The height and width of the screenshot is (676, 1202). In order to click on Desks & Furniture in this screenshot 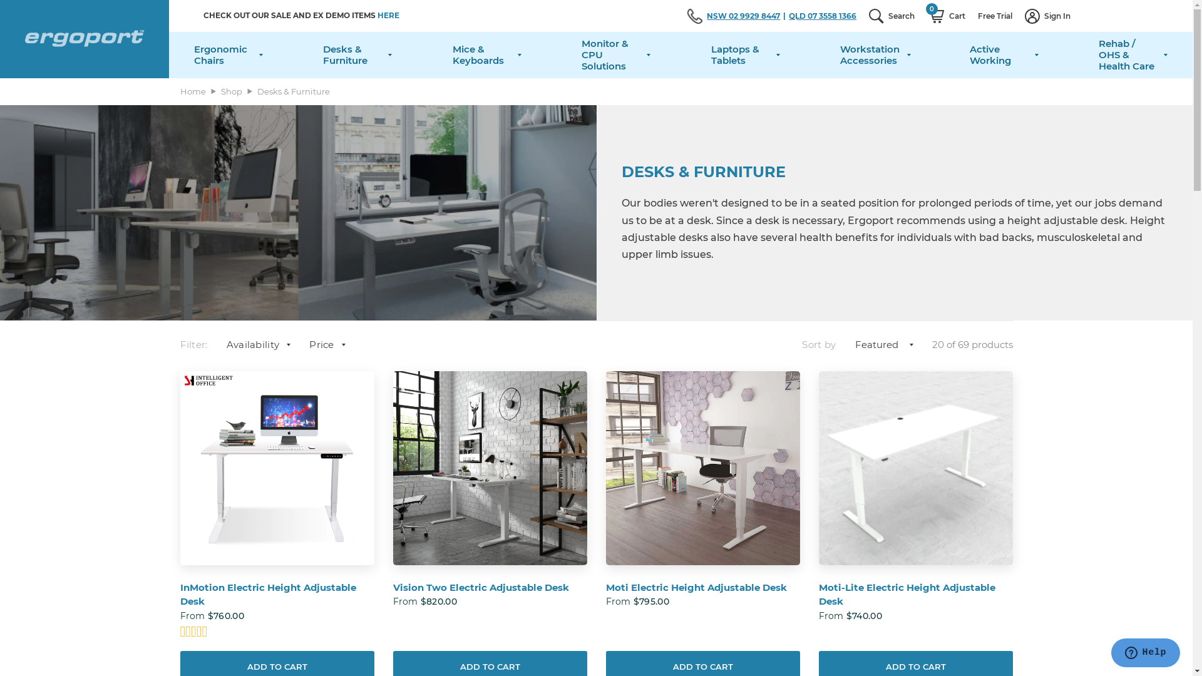, I will do `click(357, 55)`.